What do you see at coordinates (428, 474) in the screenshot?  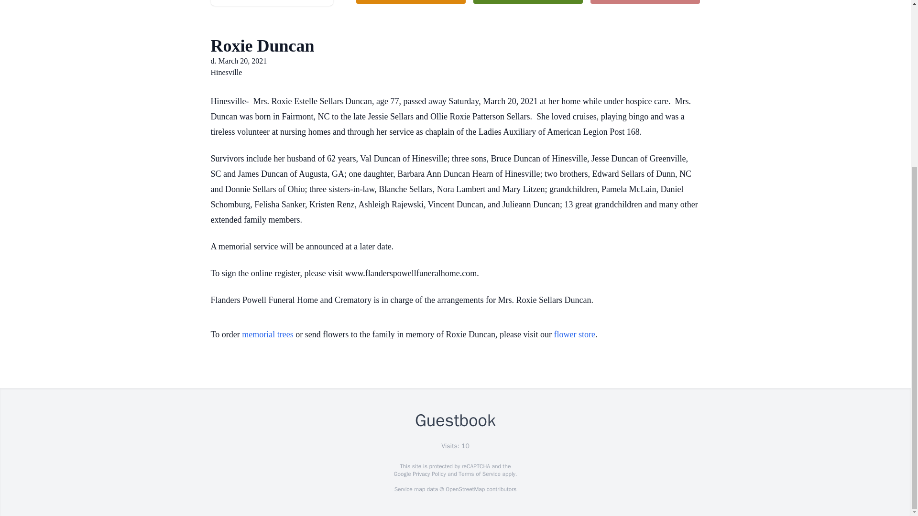 I see `Privacy Policy` at bounding box center [428, 474].